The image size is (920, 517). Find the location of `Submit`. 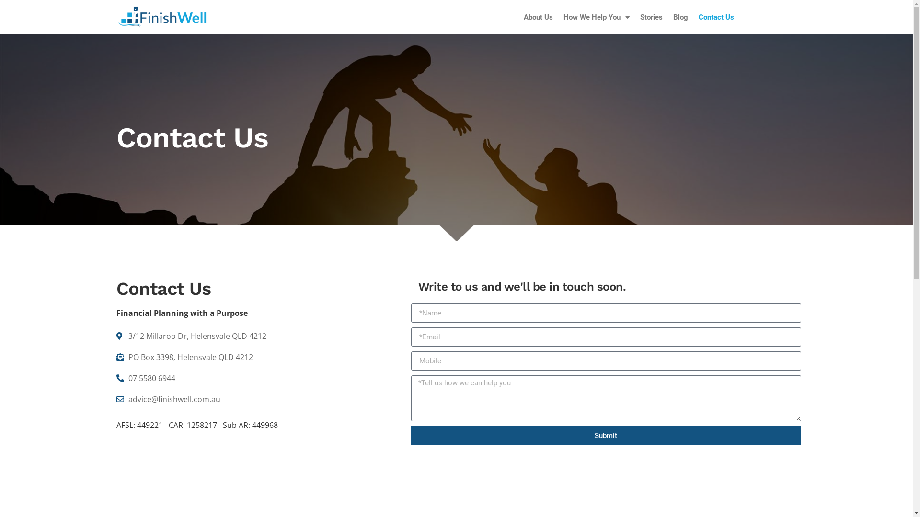

Submit is located at coordinates (607, 436).